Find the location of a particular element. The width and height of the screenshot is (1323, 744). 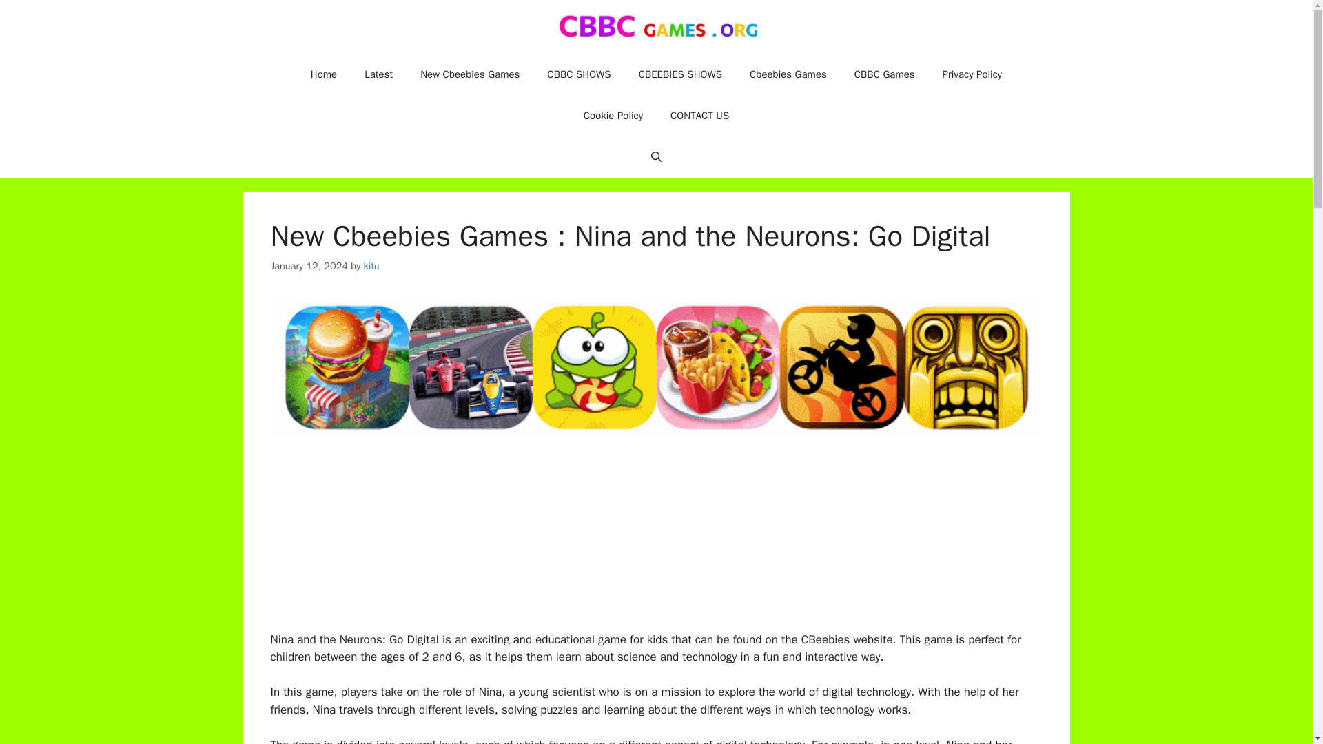

CONTACT US is located at coordinates (699, 116).